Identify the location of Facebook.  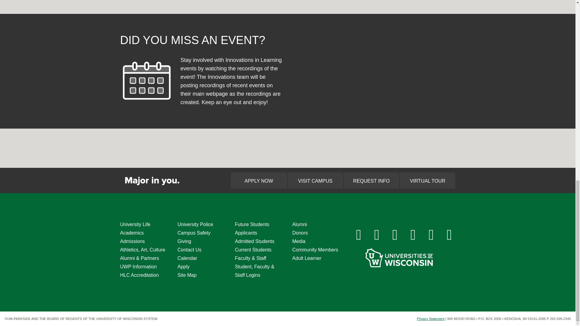
(359, 235).